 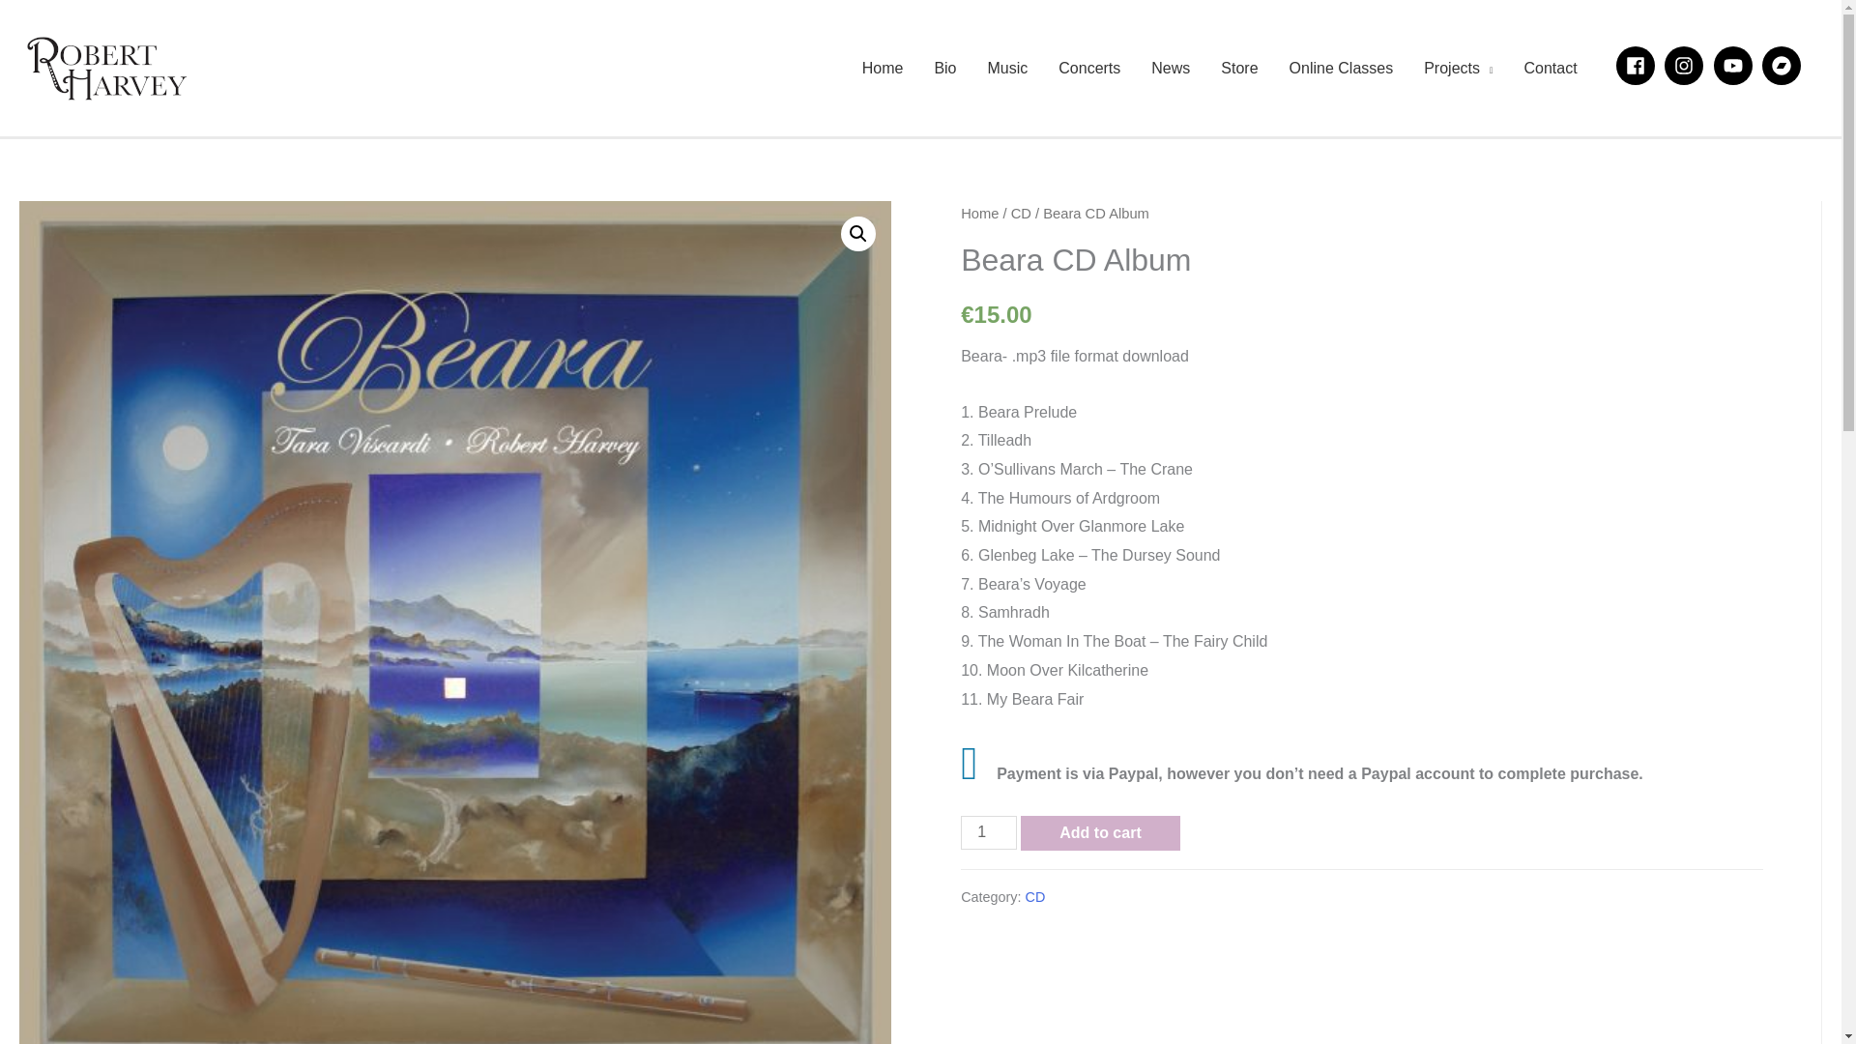 What do you see at coordinates (1239, 67) in the screenshot?
I see `Store` at bounding box center [1239, 67].